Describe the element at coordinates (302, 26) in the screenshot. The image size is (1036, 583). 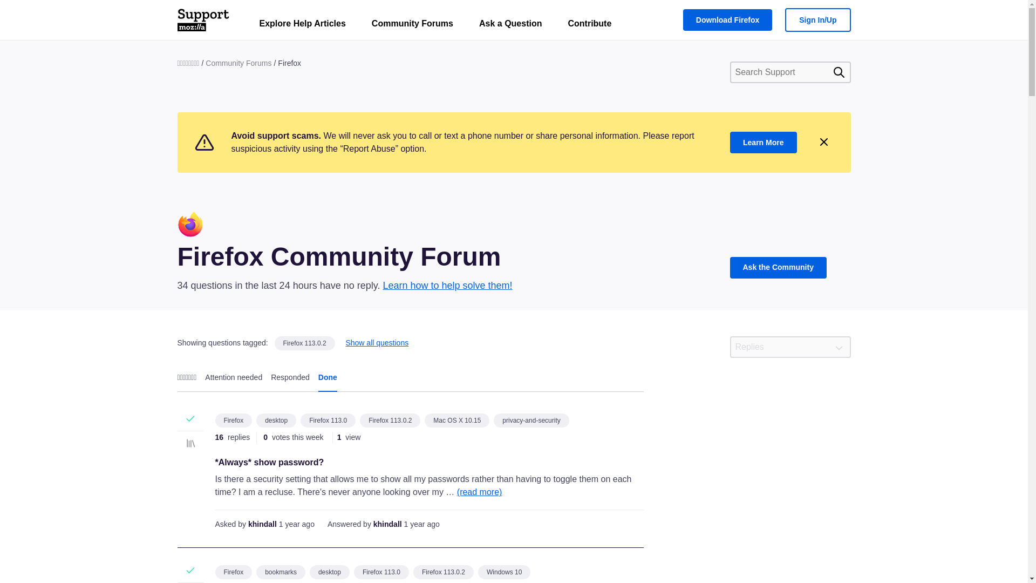
I see `Explore Help Articles` at that location.